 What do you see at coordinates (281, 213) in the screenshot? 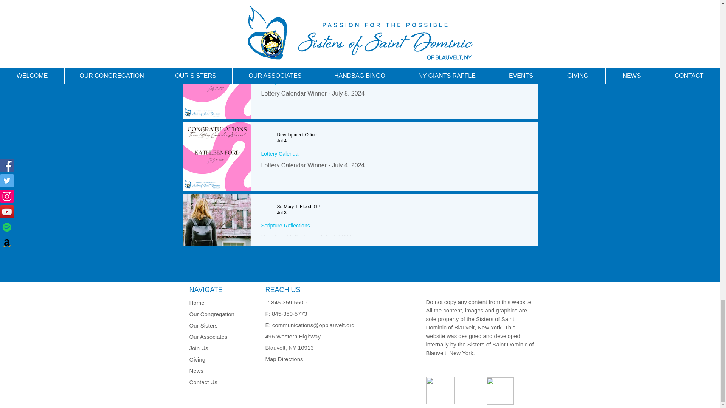
I see `Jul 3` at bounding box center [281, 213].